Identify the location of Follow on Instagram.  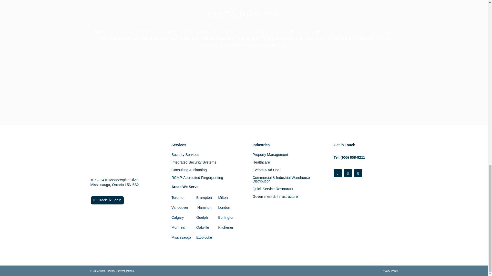
(348, 173).